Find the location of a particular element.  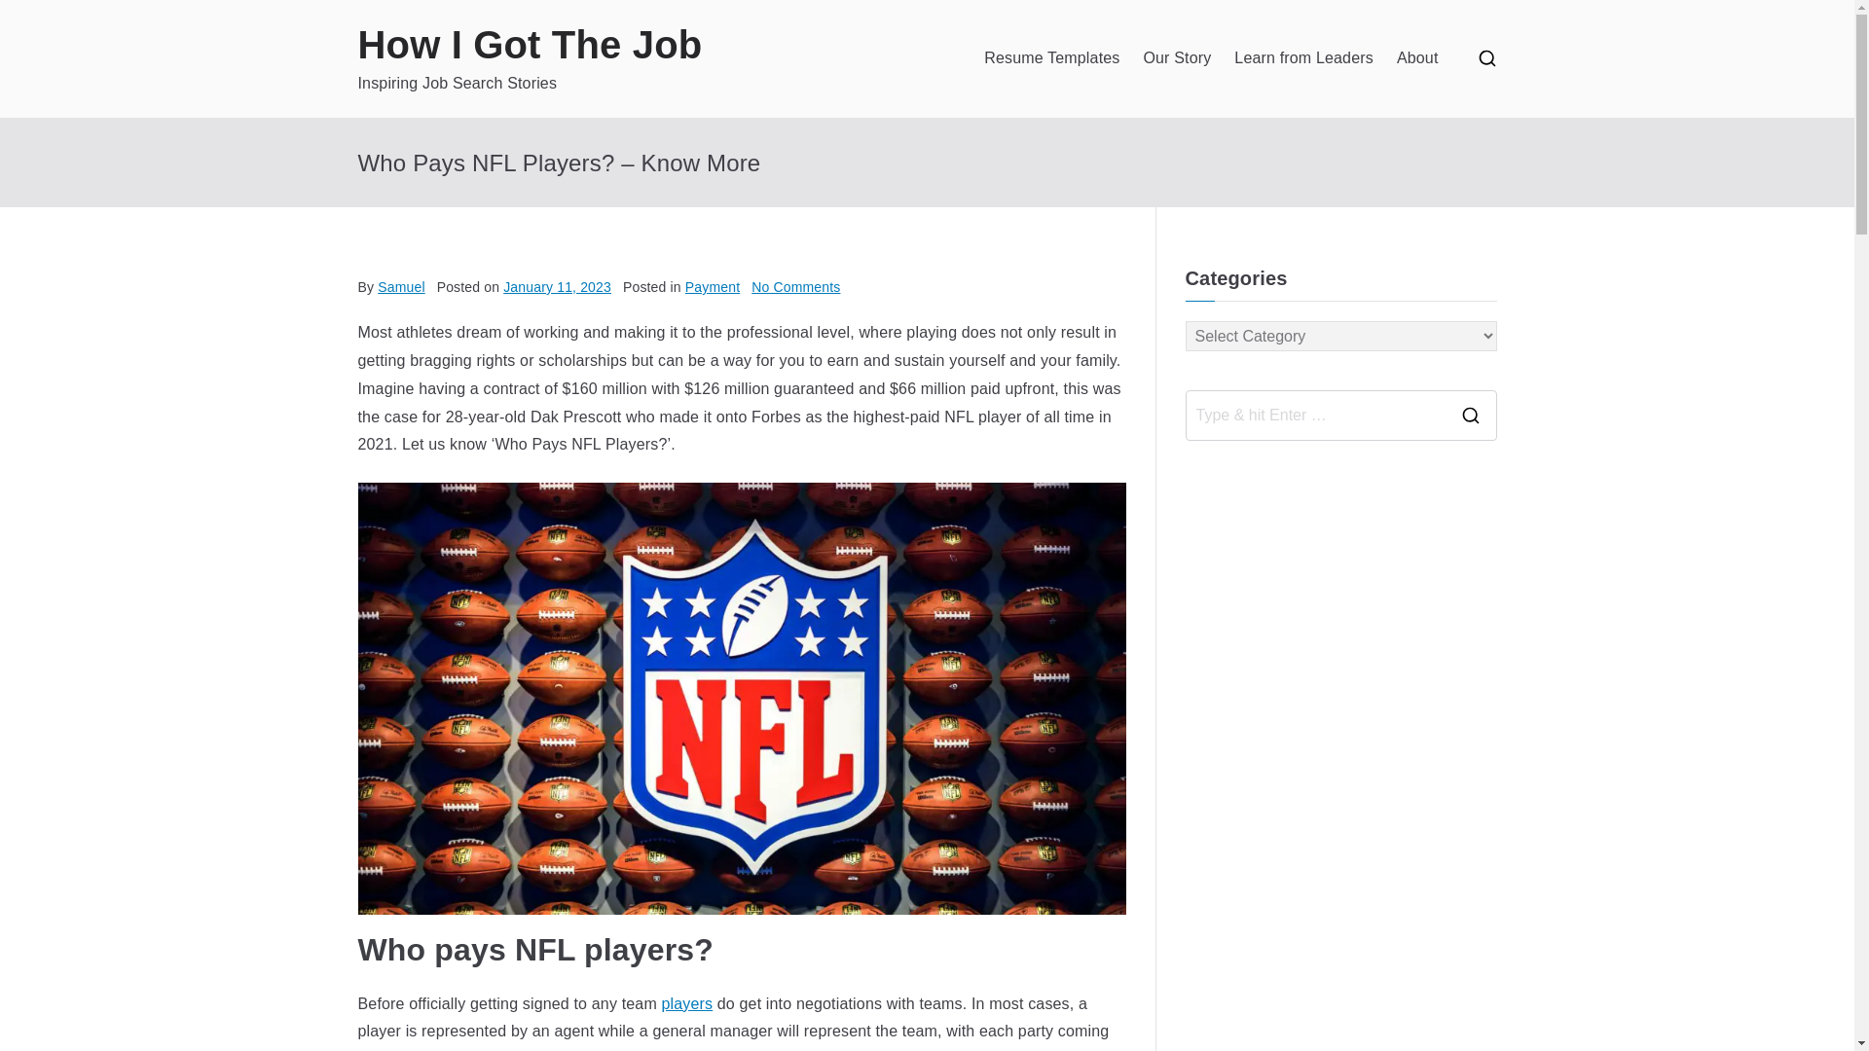

Learn from Leaders is located at coordinates (1303, 58).